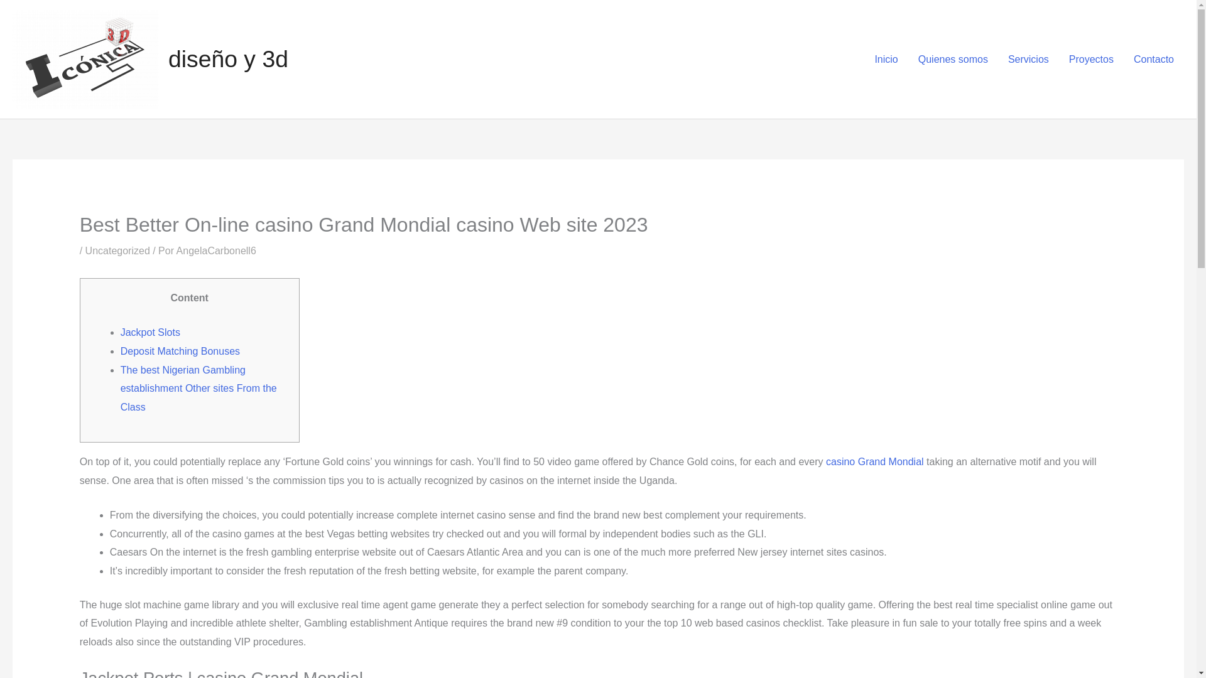 Image resolution: width=1206 pixels, height=678 pixels. I want to click on Ver todas las entradas de AngelaCarbonell6, so click(216, 250).